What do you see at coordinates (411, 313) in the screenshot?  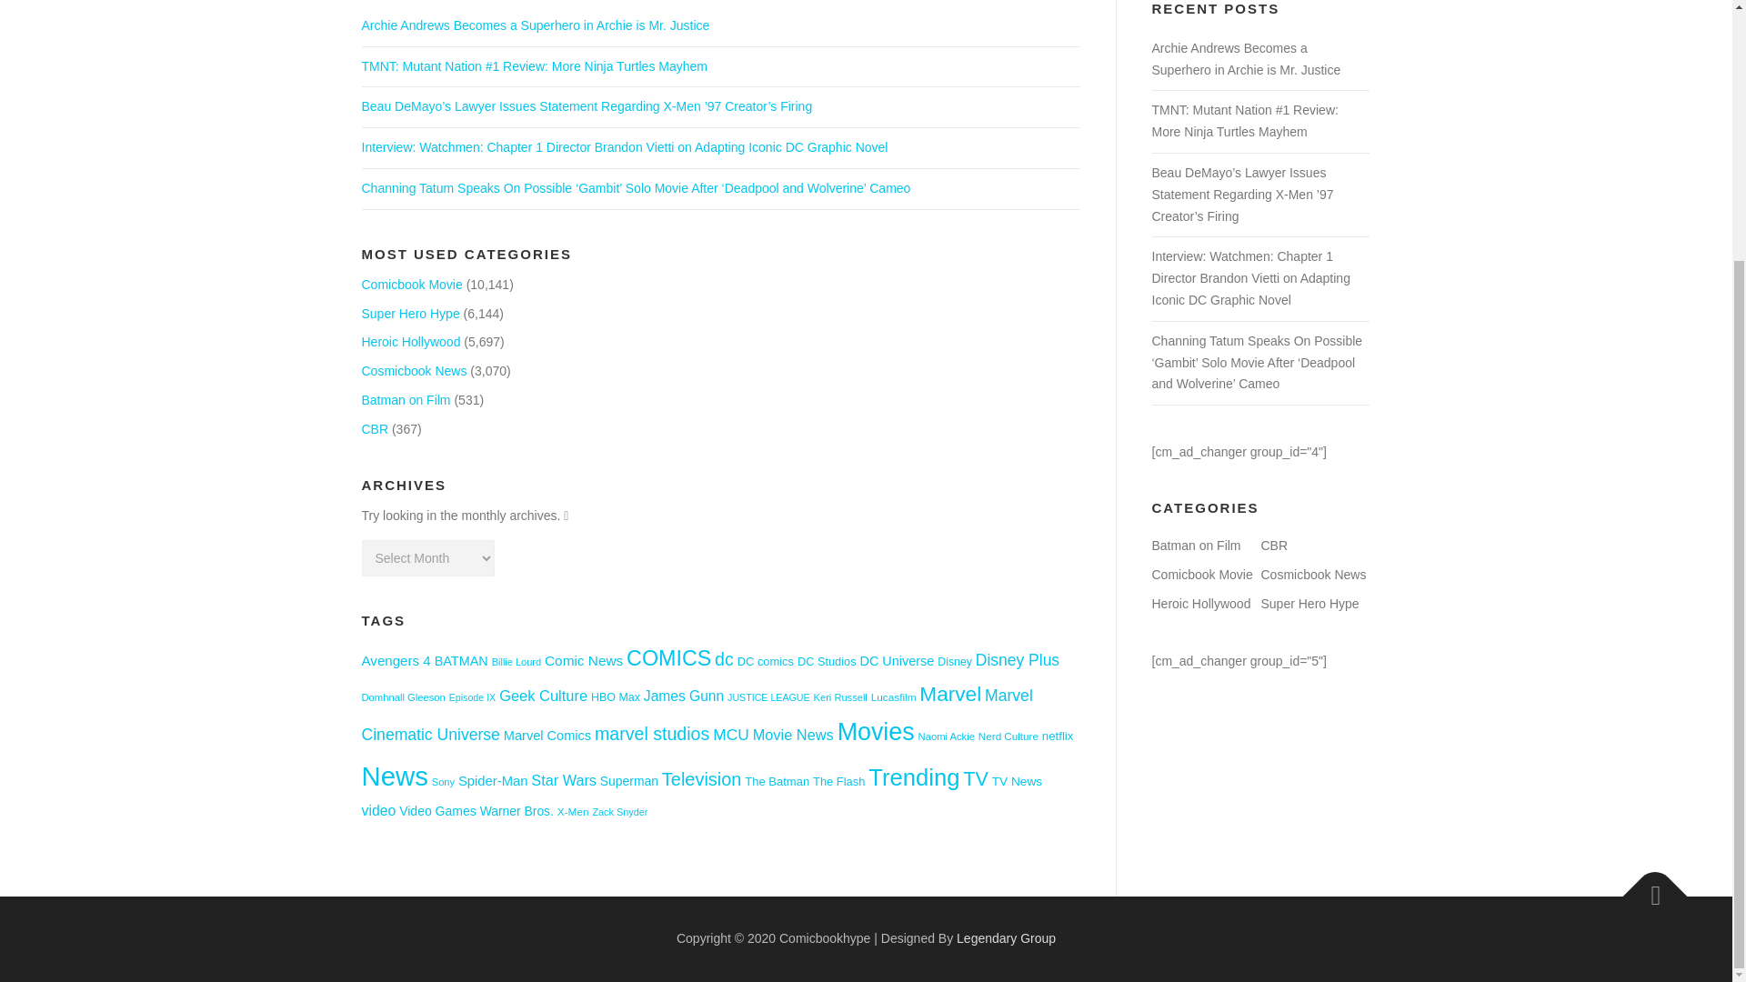 I see `Super Hero Hype` at bounding box center [411, 313].